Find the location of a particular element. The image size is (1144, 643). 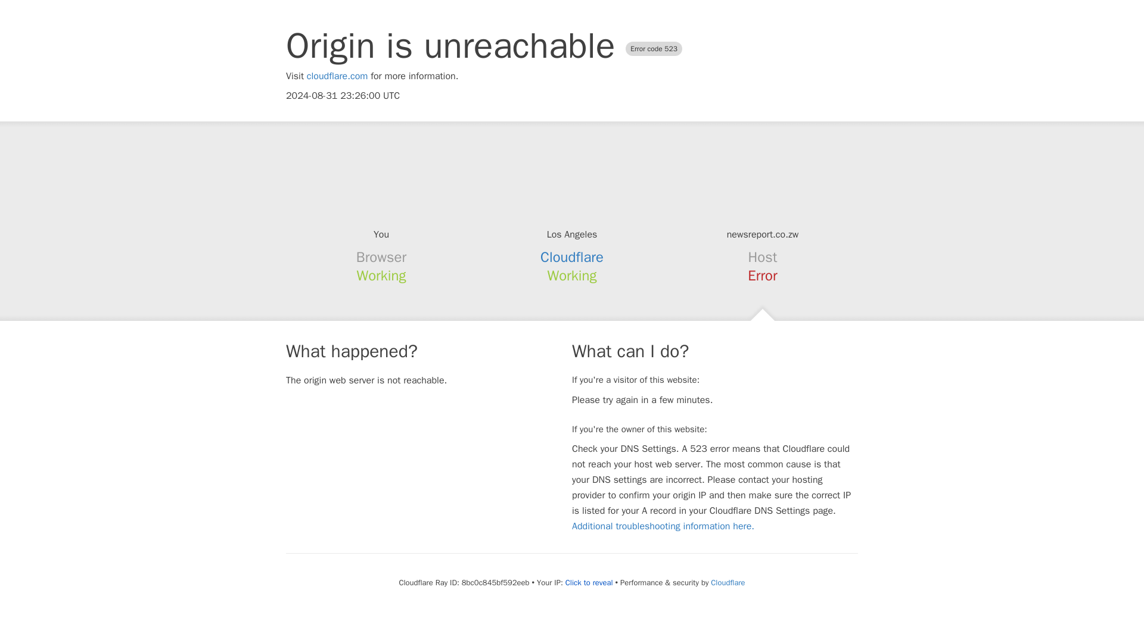

Cloudflare is located at coordinates (572, 257).